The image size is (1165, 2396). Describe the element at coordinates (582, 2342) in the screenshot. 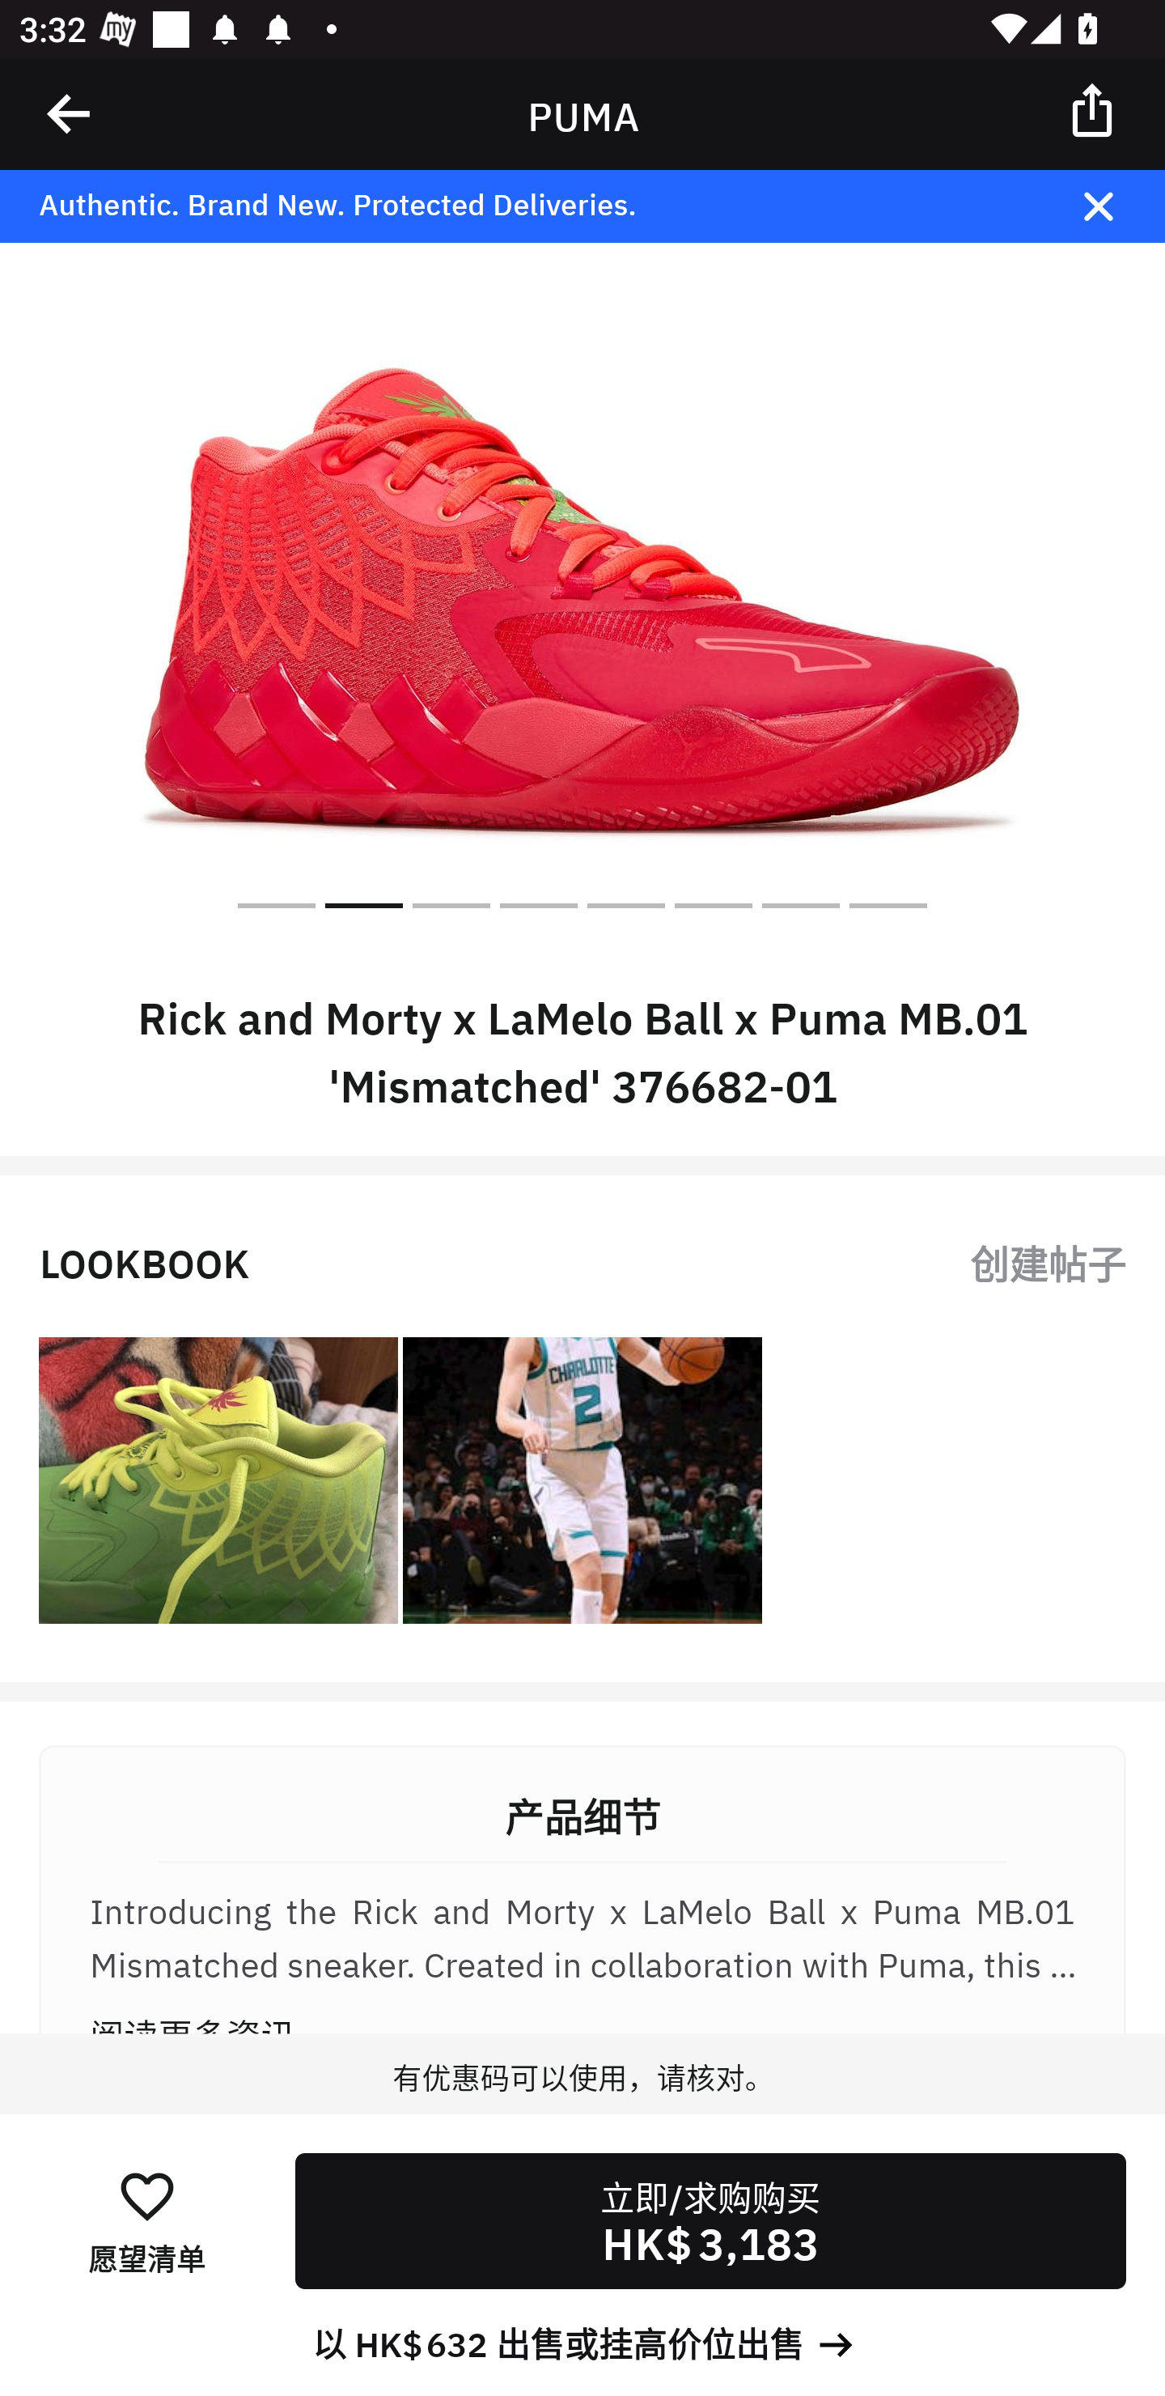

I see `以 HK$ 632 出售或挂高价位出售` at that location.